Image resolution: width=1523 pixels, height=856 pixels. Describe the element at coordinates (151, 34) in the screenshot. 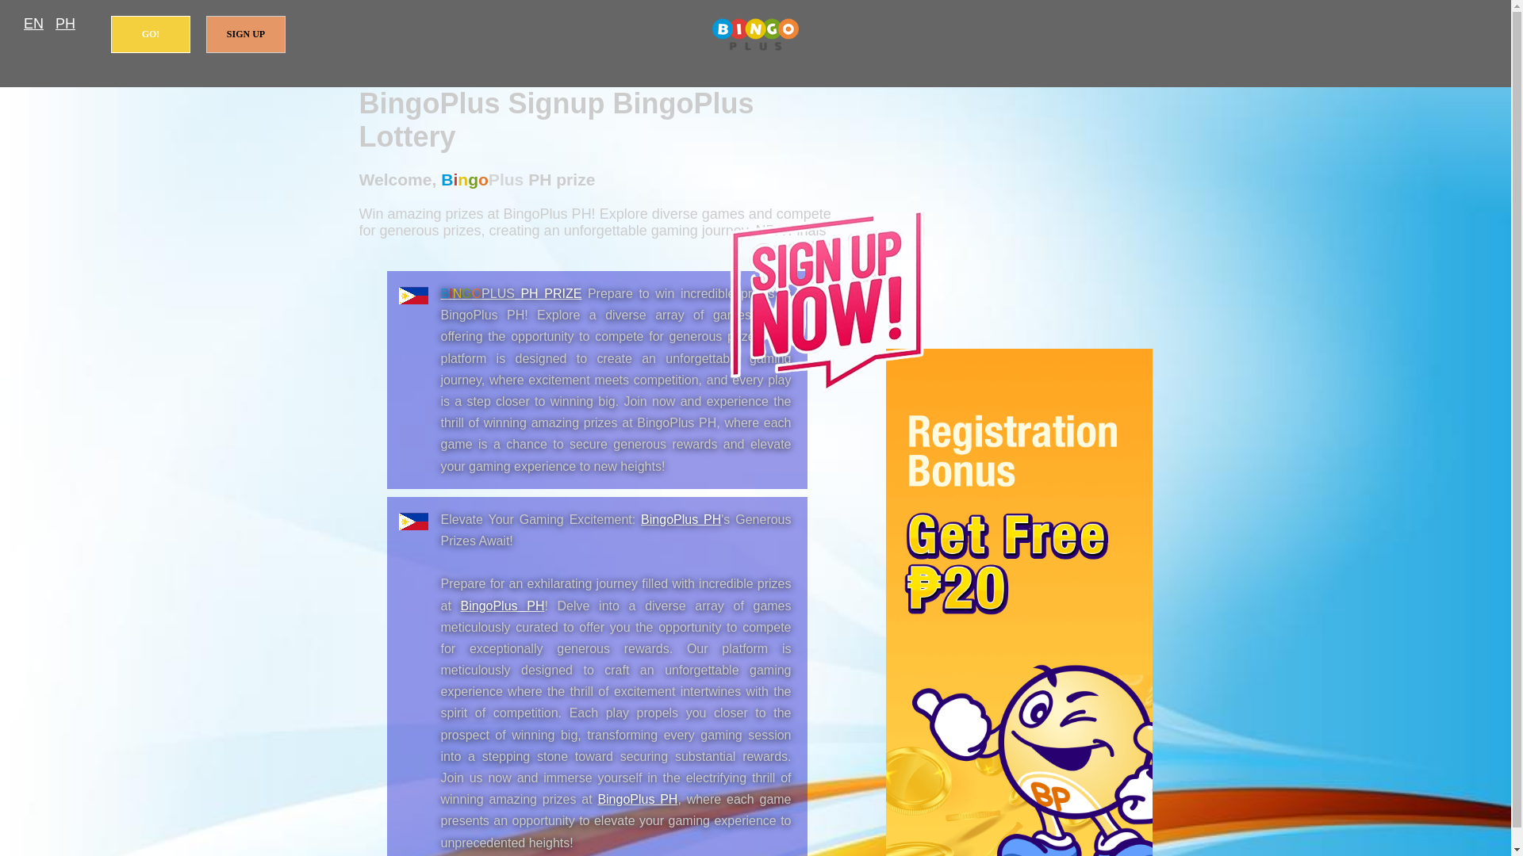

I see `GO!` at that location.